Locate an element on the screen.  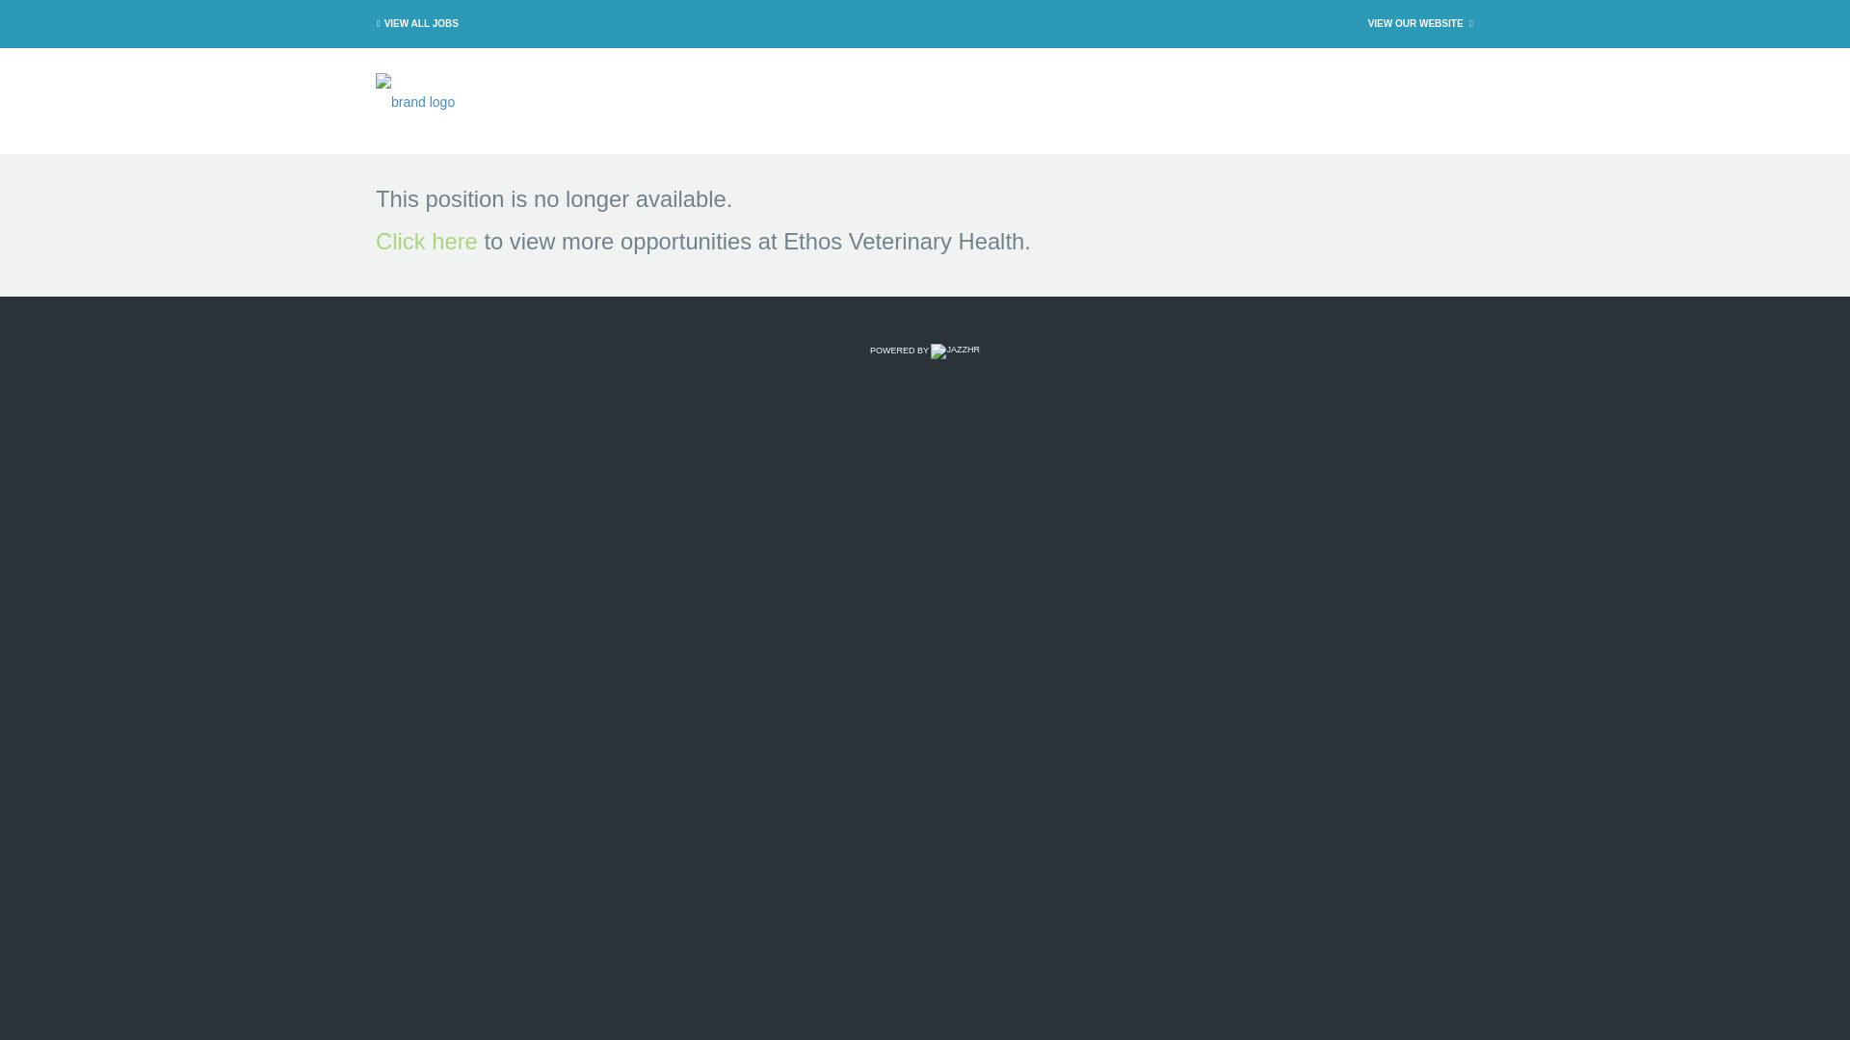
Click here is located at coordinates (426, 241).